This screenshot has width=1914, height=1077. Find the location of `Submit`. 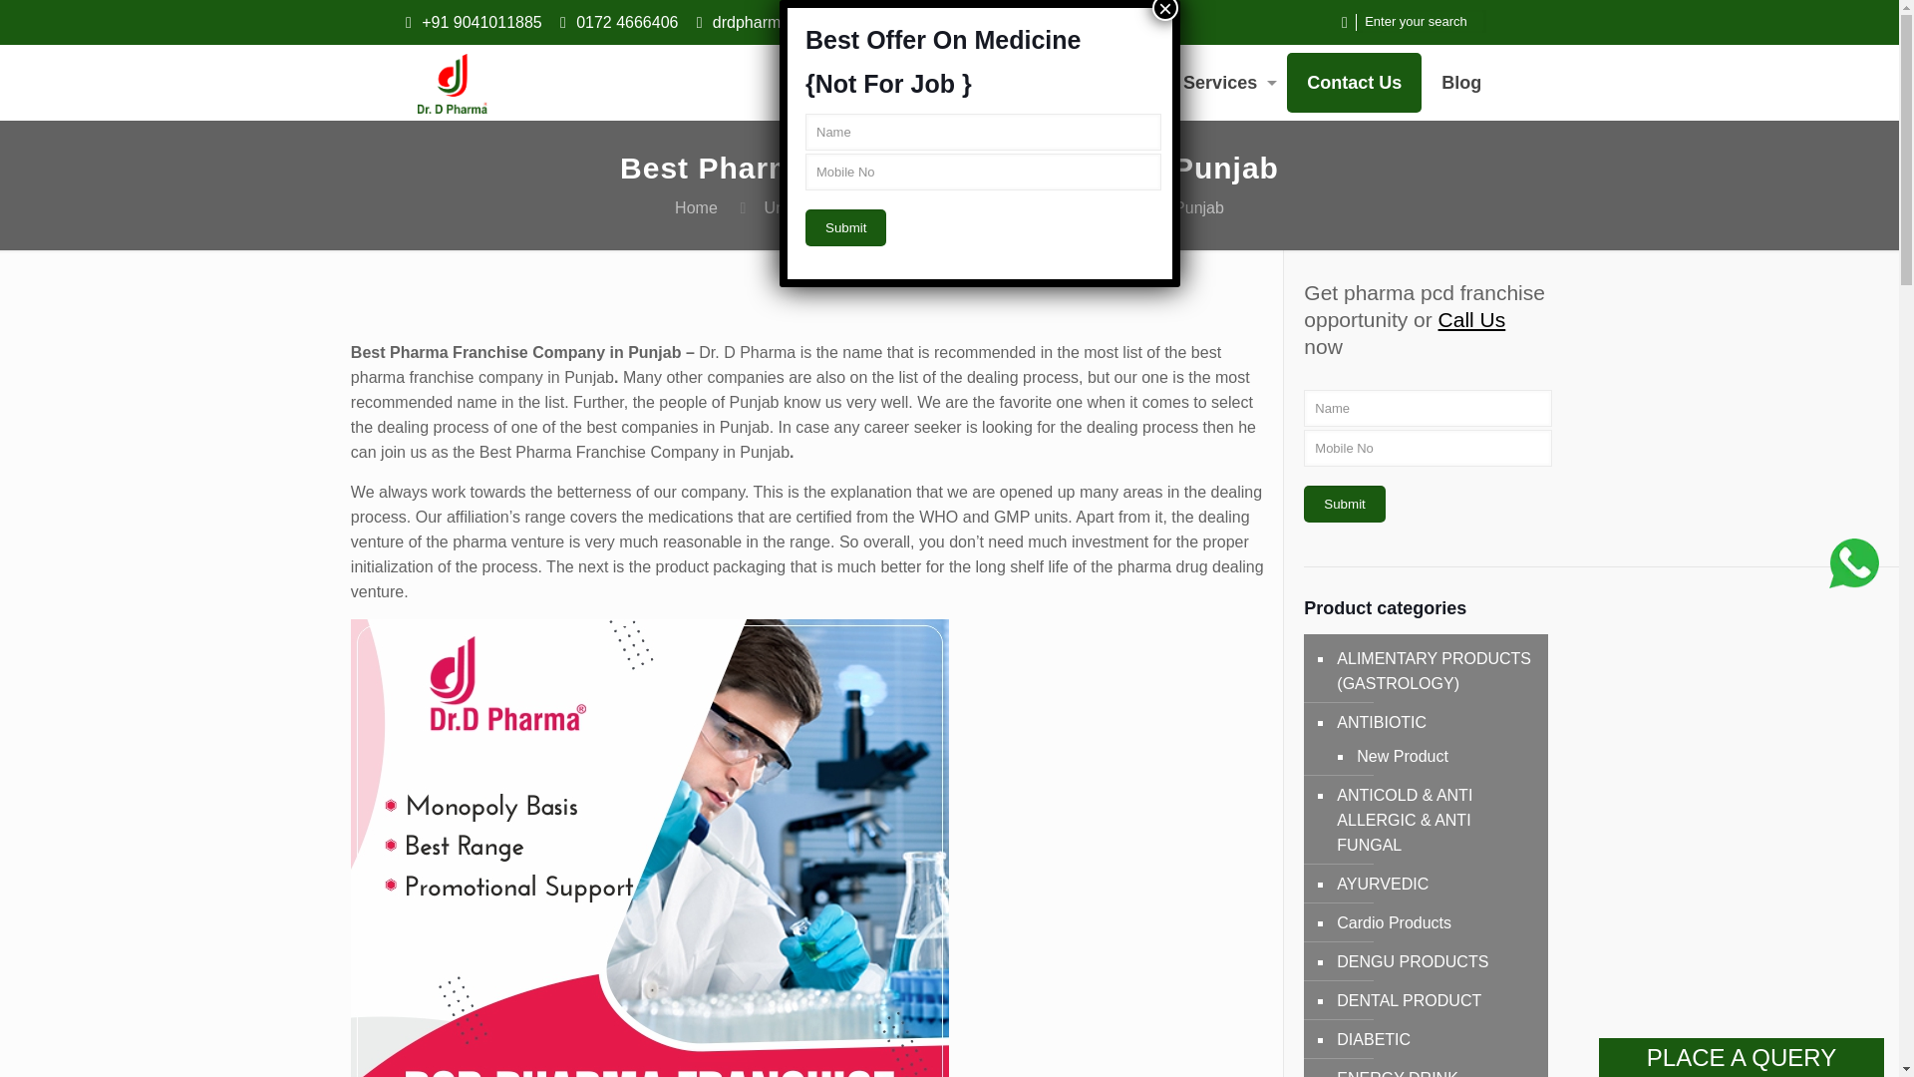

Submit is located at coordinates (1344, 504).